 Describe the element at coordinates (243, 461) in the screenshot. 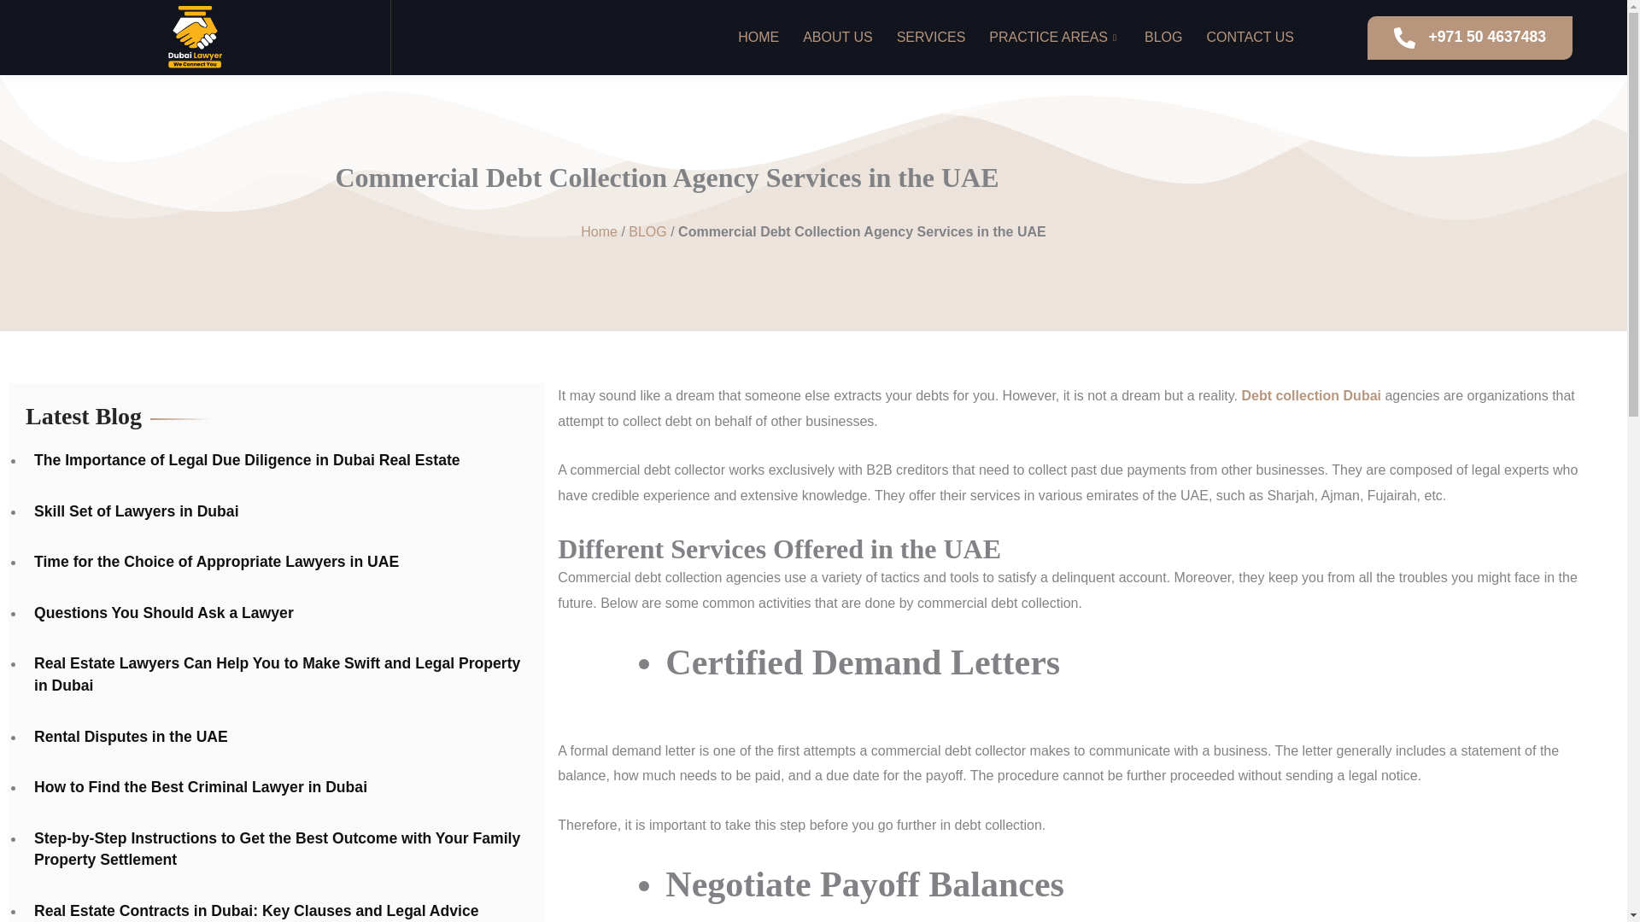

I see `The Importance of Legal Due Diligence in Dubai Real Estate` at that location.